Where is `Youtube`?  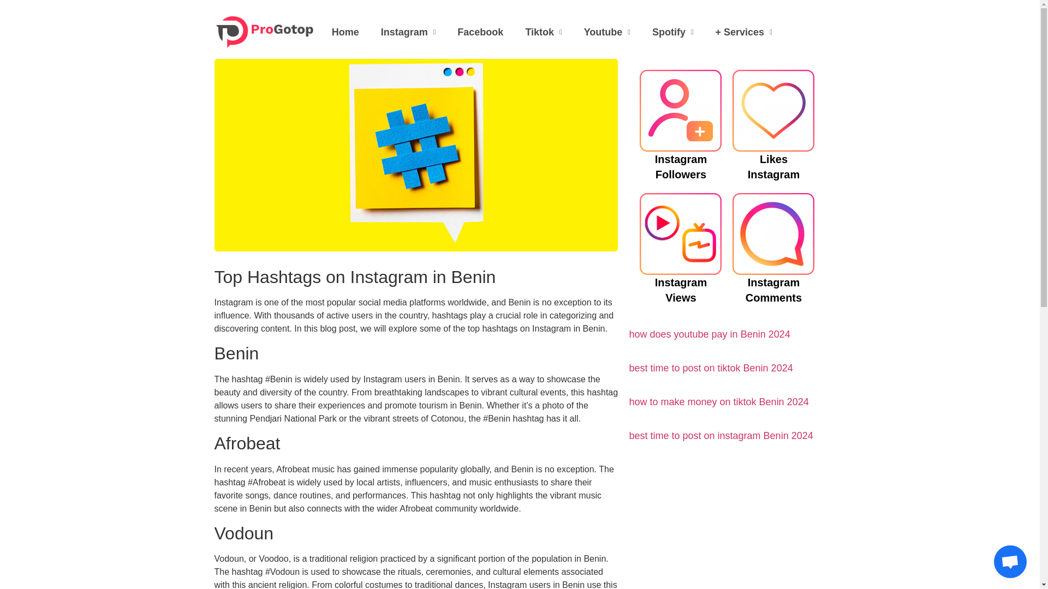 Youtube is located at coordinates (607, 32).